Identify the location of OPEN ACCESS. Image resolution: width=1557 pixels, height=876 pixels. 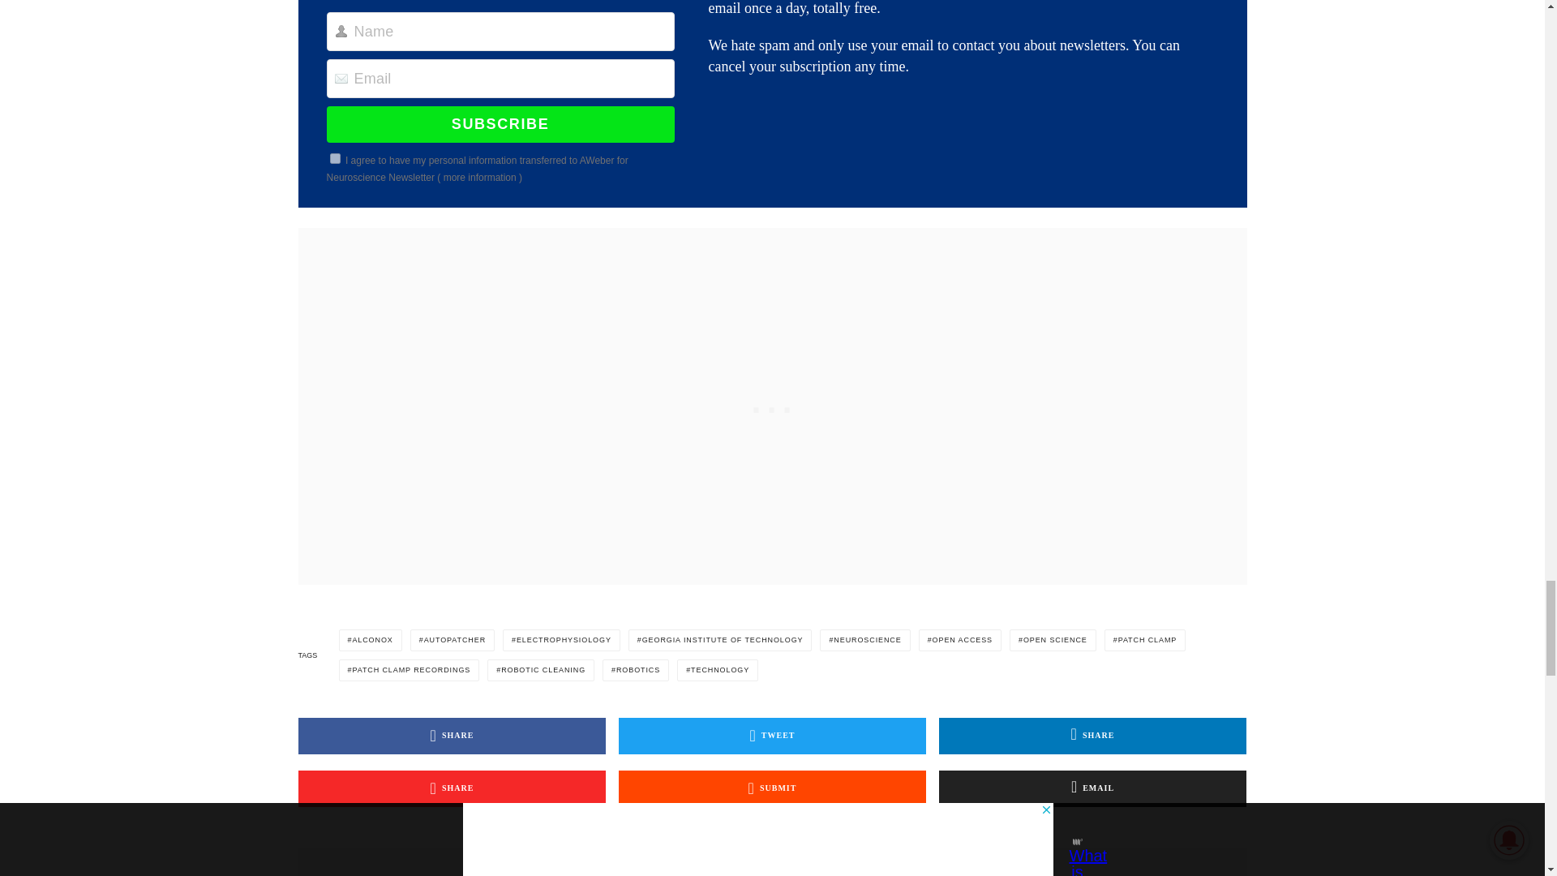
(959, 641).